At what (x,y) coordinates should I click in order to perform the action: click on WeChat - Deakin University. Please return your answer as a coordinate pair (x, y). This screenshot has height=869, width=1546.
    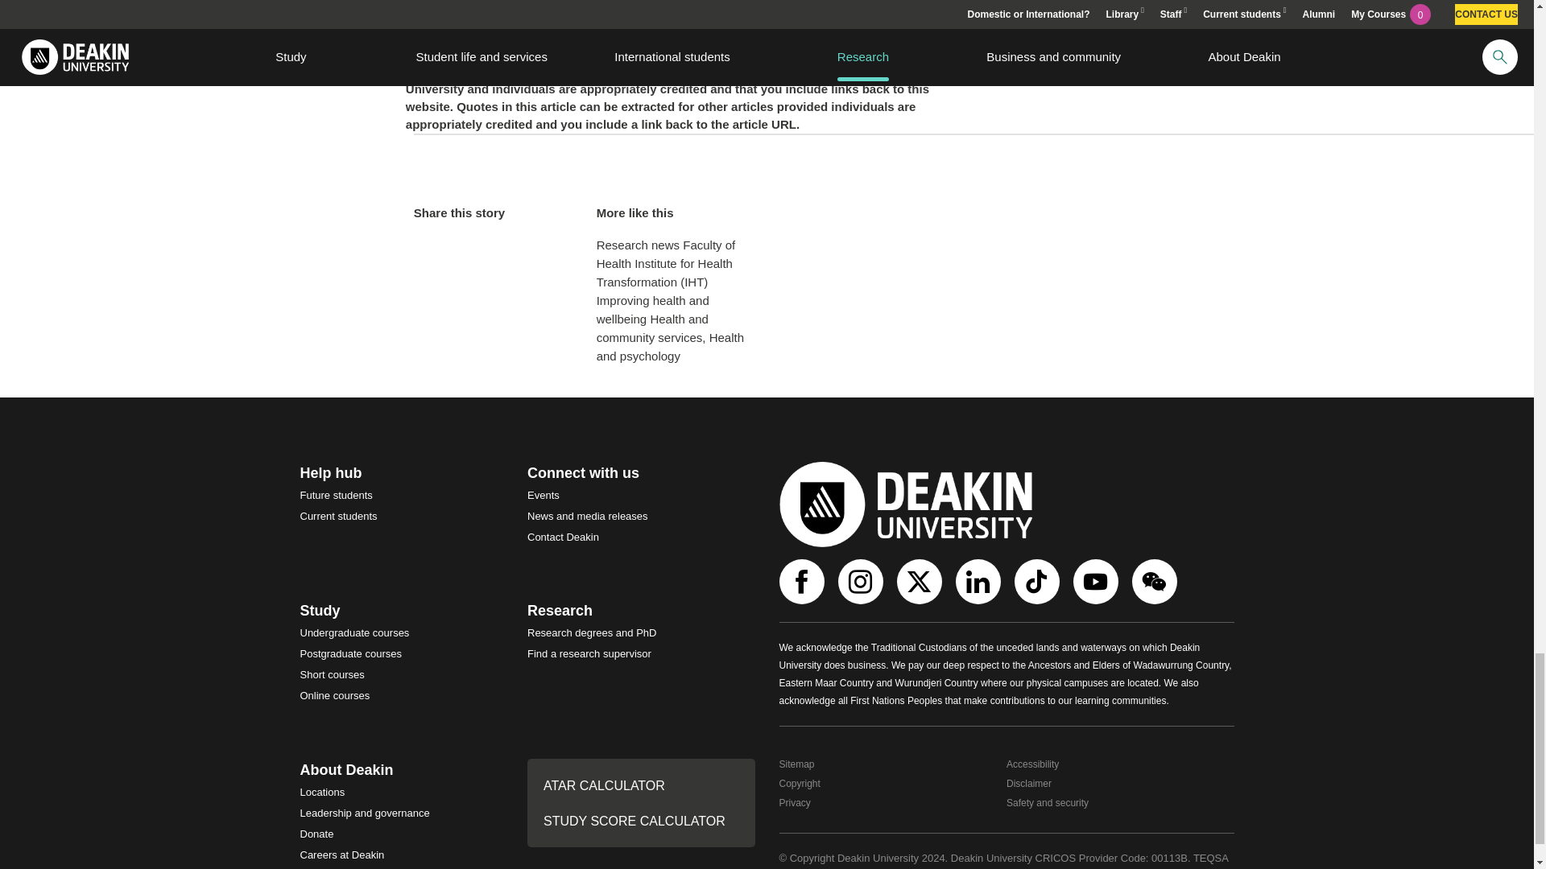
    Looking at the image, I should click on (1156, 581).